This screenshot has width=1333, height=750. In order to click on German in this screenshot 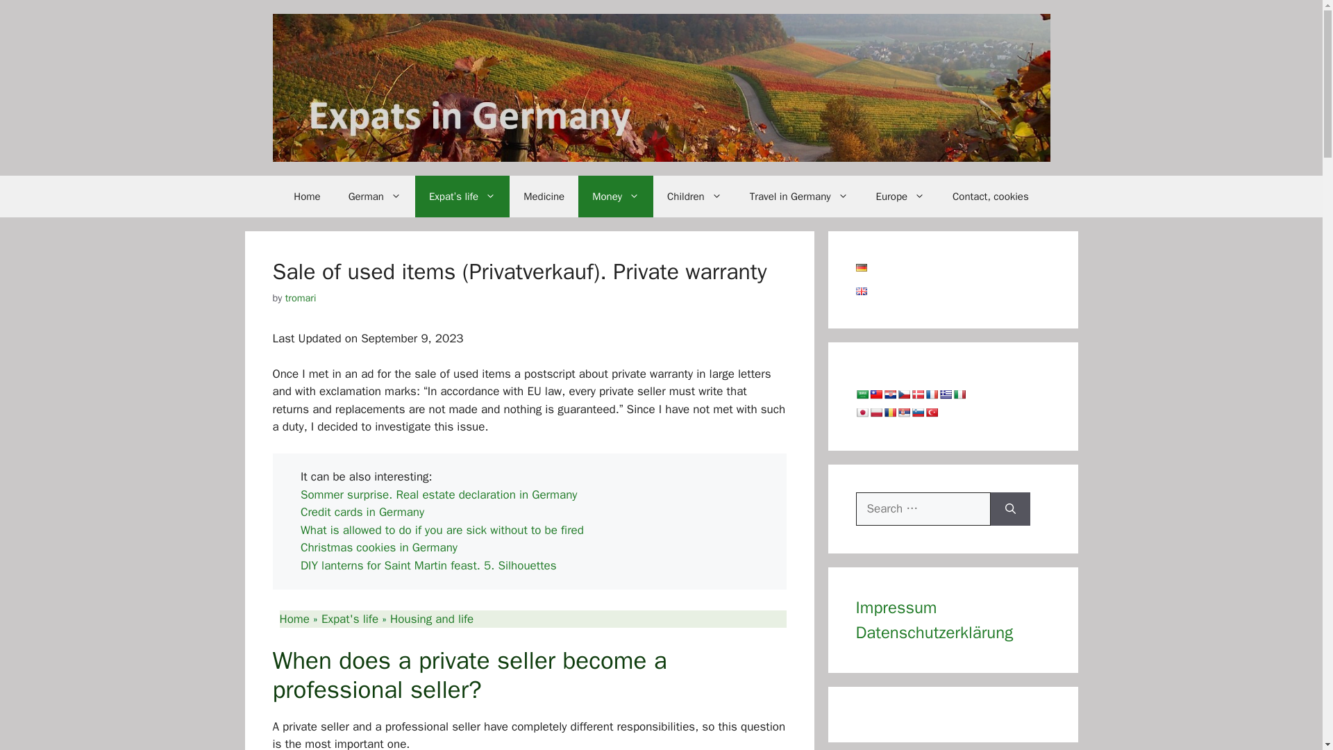, I will do `click(374, 196)`.